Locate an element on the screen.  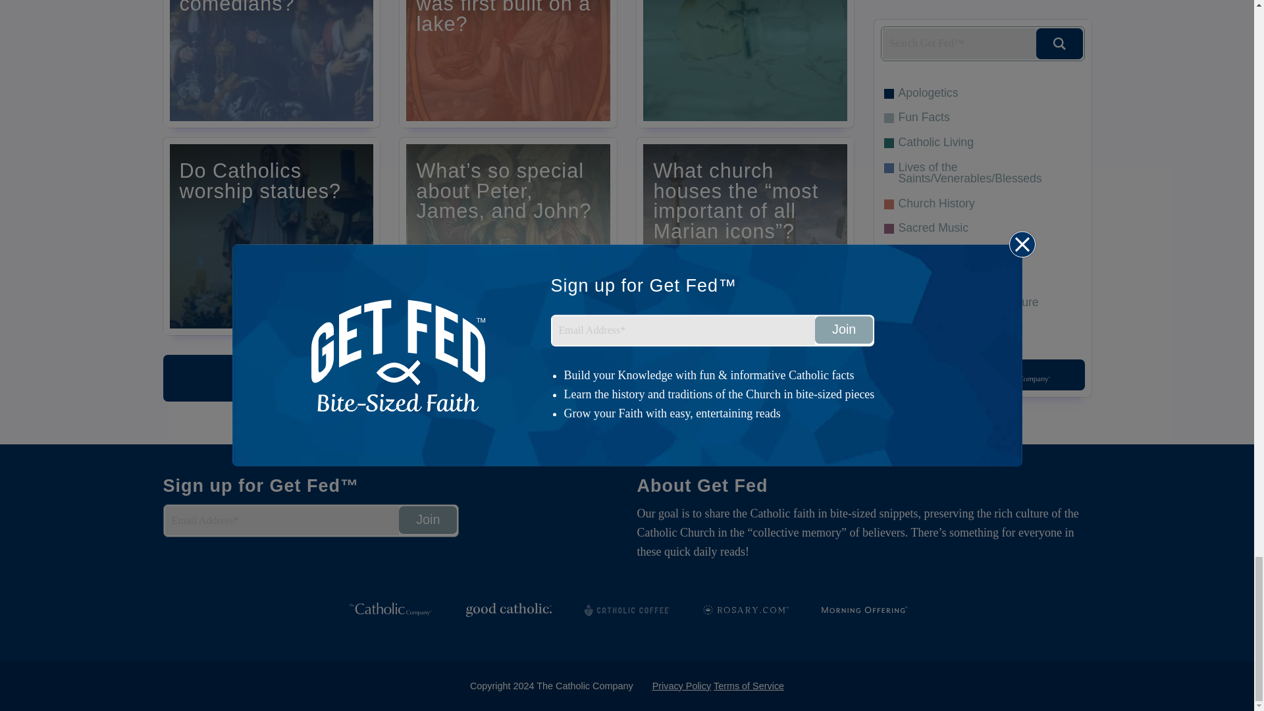
Which world-famous basilica was first built on a lake? is located at coordinates (508, 64).